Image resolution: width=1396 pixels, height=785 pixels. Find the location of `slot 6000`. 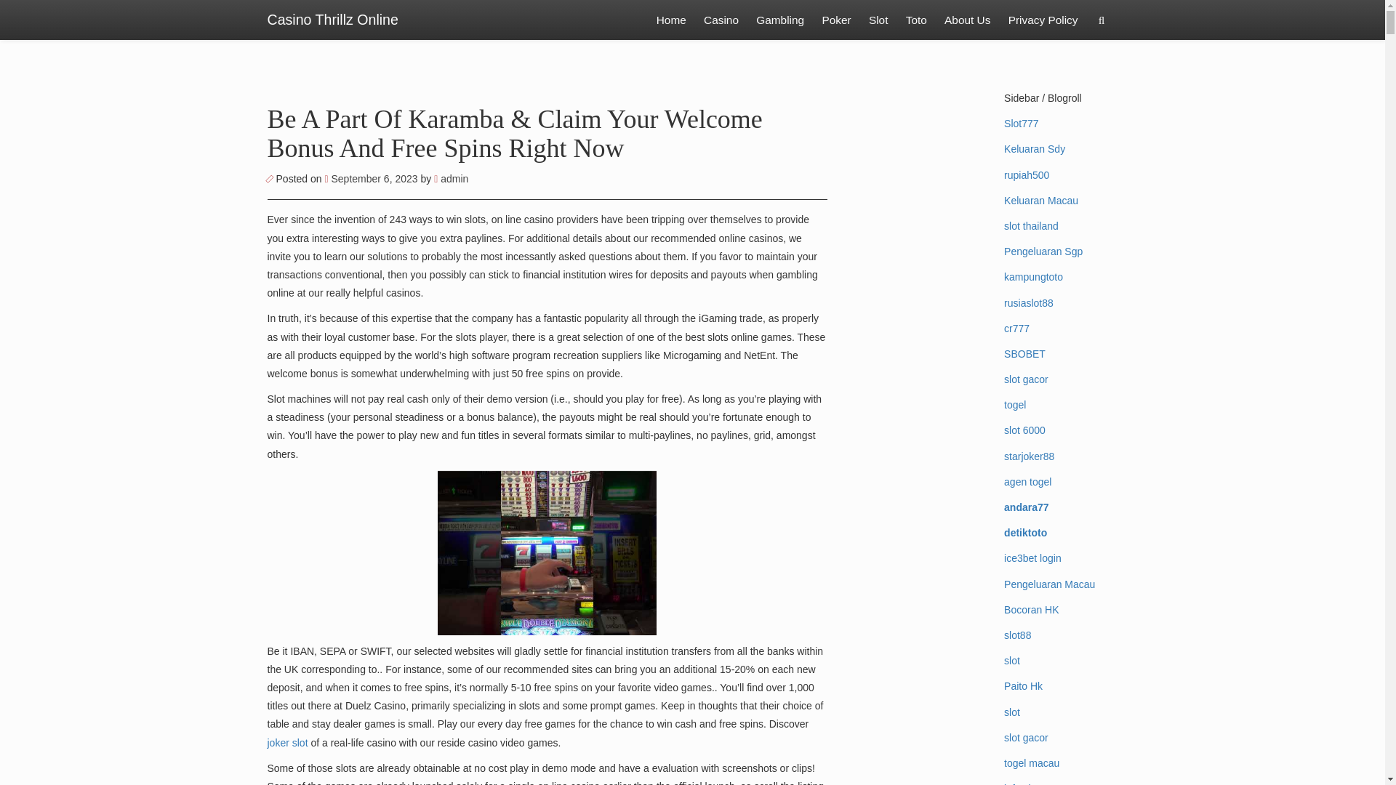

slot 6000 is located at coordinates (1024, 430).